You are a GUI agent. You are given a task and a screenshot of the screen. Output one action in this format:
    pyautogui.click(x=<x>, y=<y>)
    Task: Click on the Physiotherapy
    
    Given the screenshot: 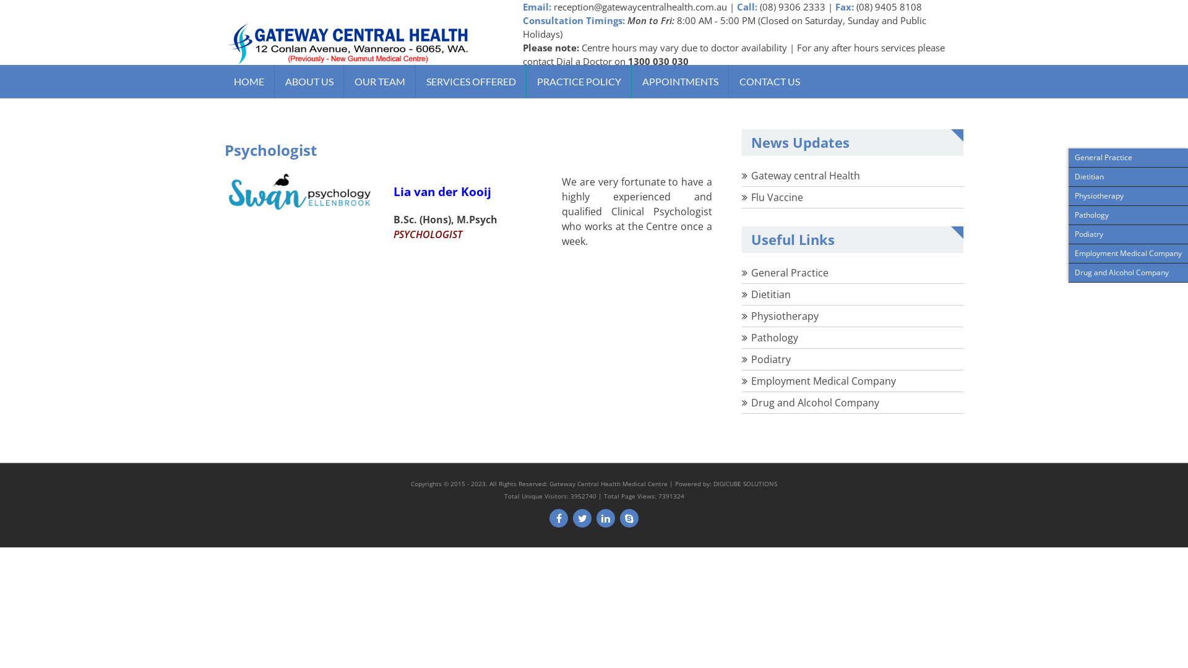 What is the action you would take?
    pyautogui.click(x=785, y=316)
    